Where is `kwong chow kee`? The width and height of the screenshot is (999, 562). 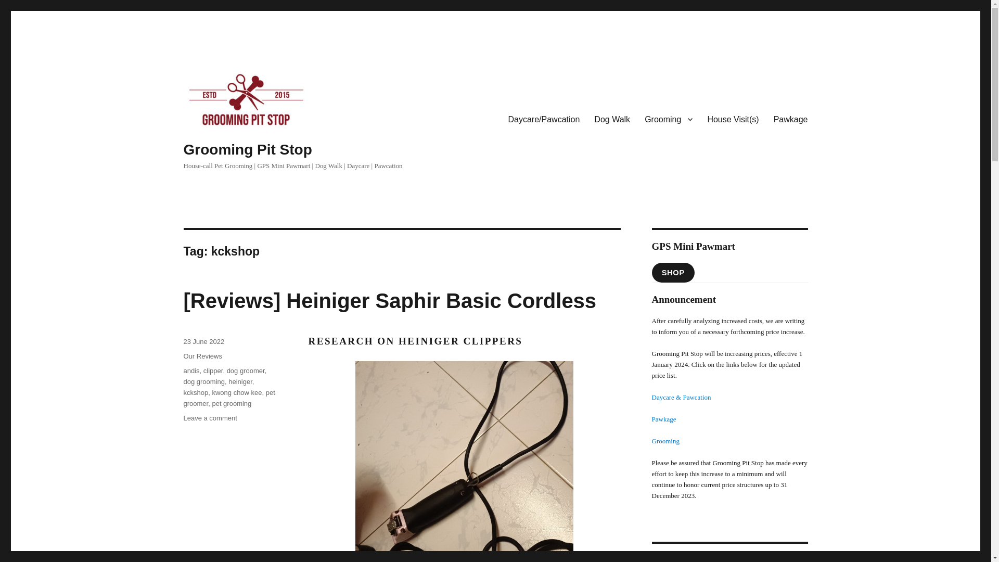
kwong chow kee is located at coordinates (237, 392).